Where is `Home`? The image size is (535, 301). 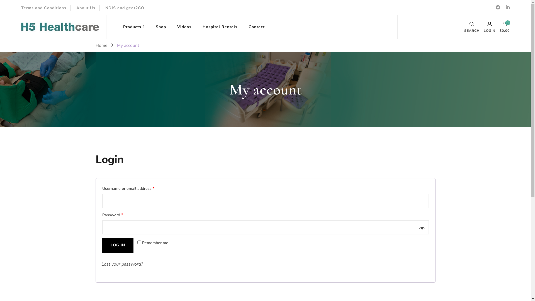
Home is located at coordinates (101, 45).